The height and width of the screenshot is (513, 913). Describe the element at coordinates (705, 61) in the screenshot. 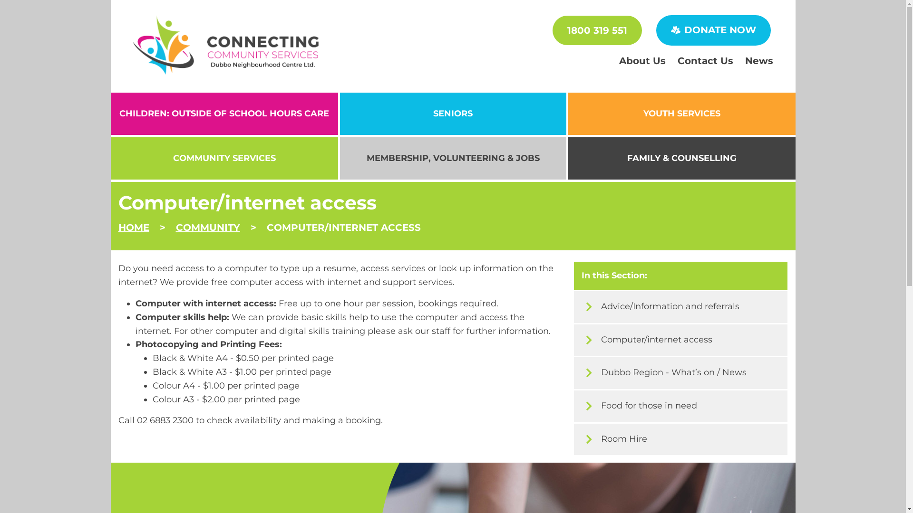

I see `Contact Us` at that location.